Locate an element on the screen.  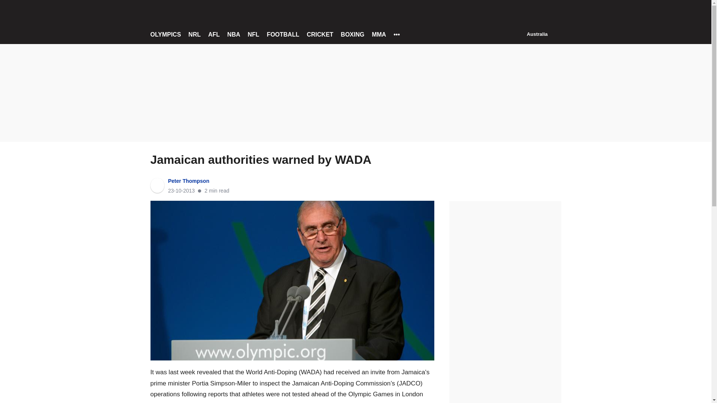
CRICKET is located at coordinates (320, 34).